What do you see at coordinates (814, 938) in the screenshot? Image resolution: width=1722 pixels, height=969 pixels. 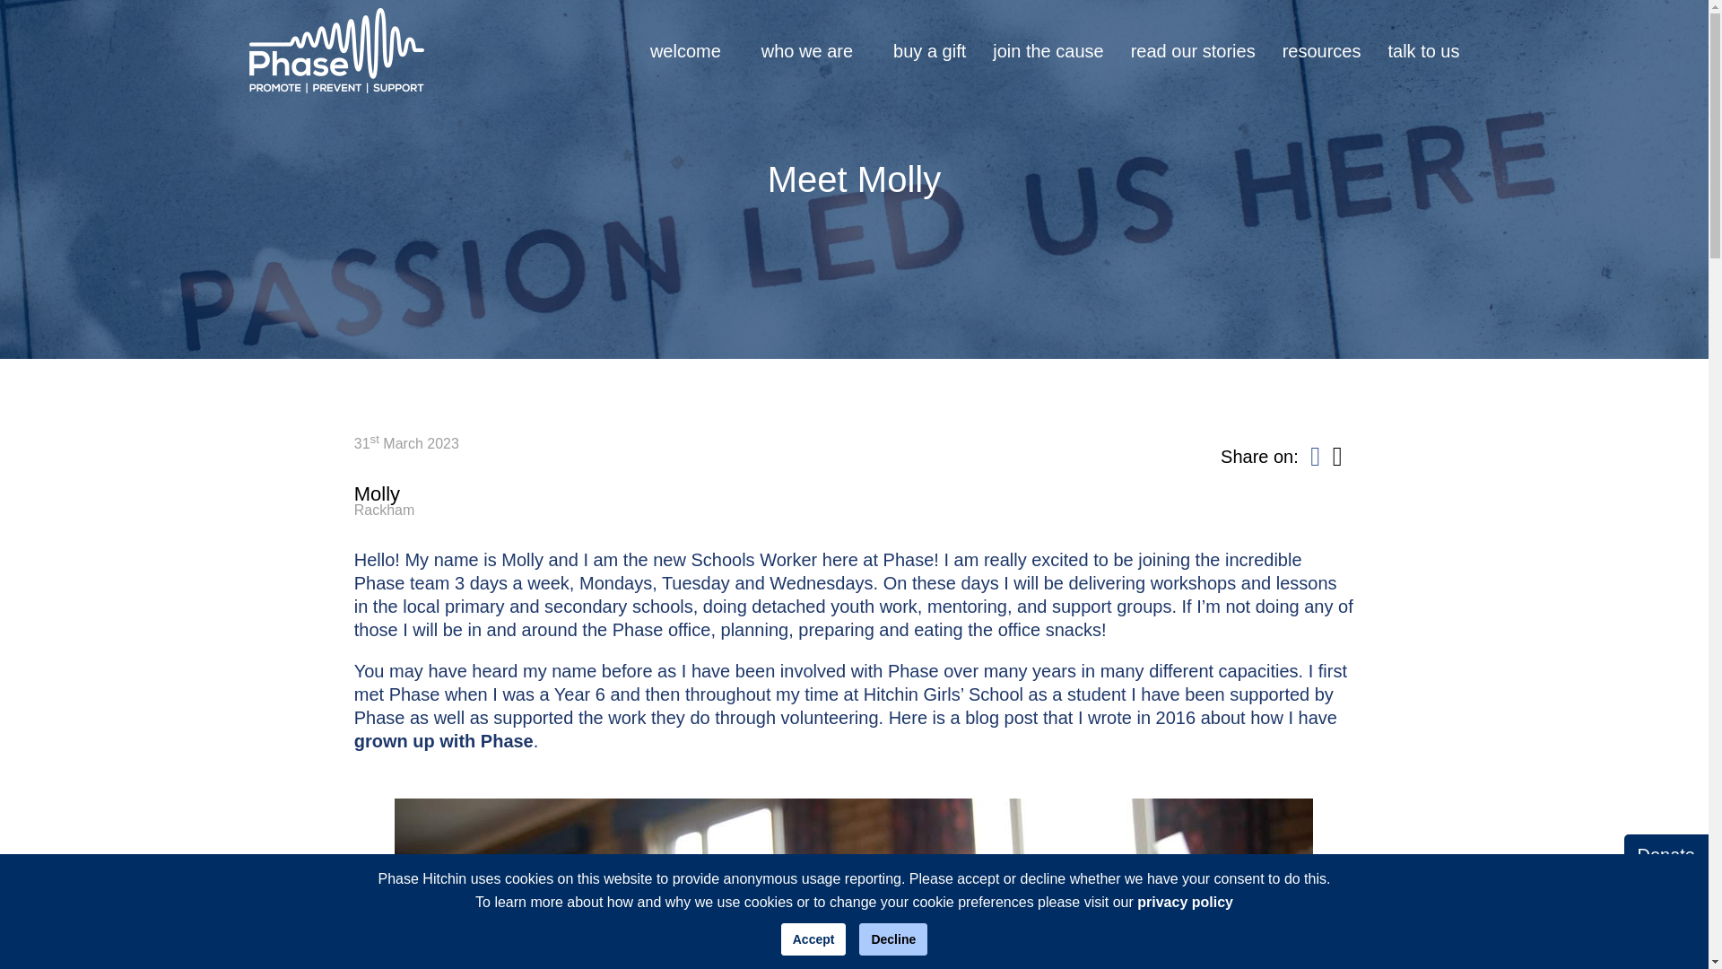 I see `Accept` at bounding box center [814, 938].